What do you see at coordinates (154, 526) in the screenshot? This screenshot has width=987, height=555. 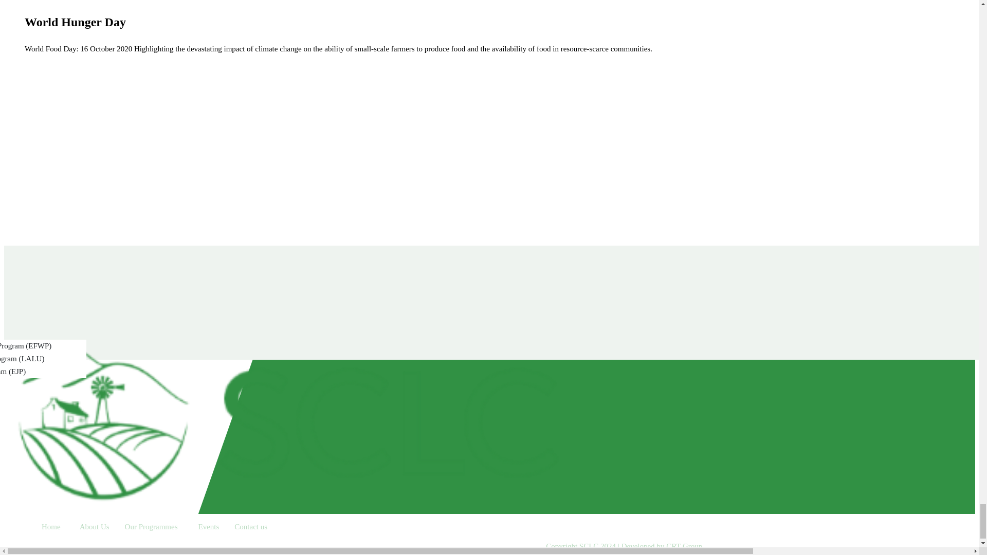 I see `Our Programmes` at bounding box center [154, 526].